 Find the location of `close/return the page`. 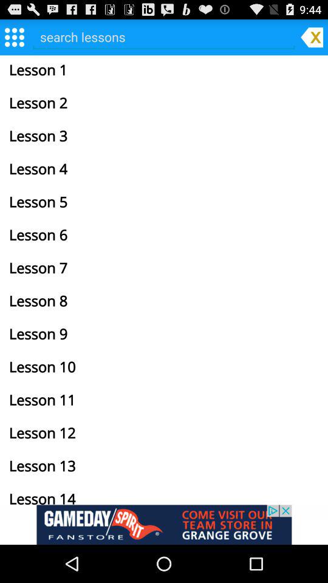

close/return the page is located at coordinates (312, 36).